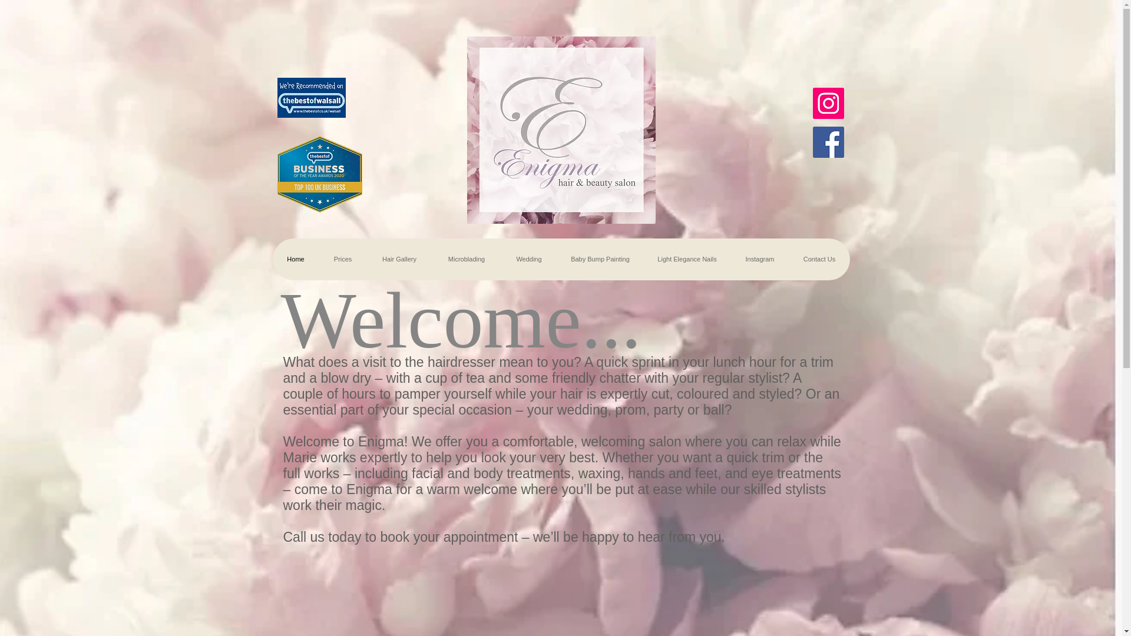 The image size is (1131, 636). I want to click on Contact Us, so click(819, 259).